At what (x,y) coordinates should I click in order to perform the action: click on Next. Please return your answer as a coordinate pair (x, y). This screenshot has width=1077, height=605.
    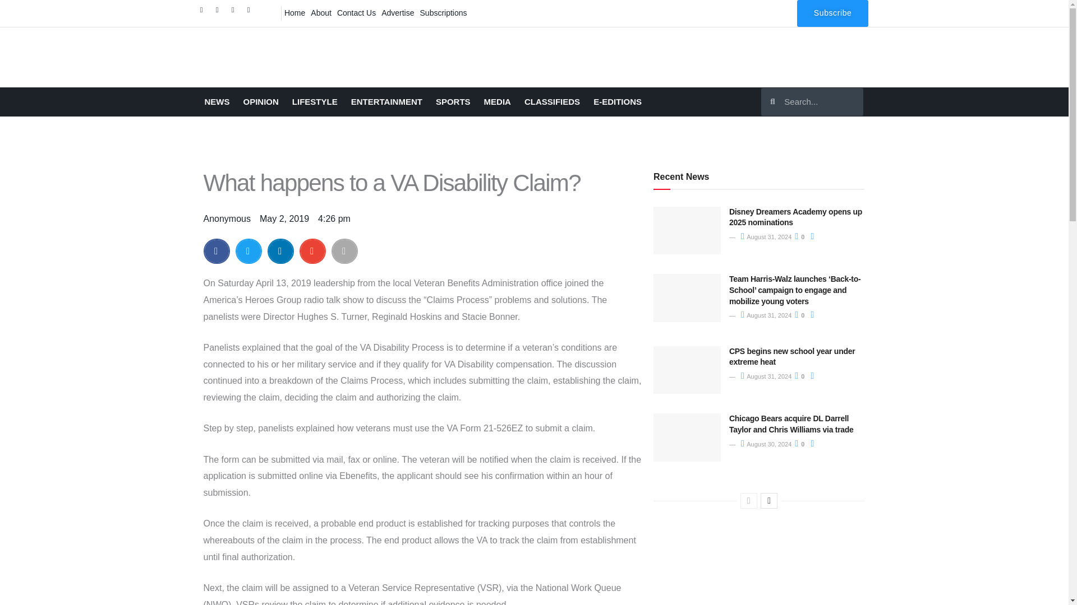
    Looking at the image, I should click on (768, 501).